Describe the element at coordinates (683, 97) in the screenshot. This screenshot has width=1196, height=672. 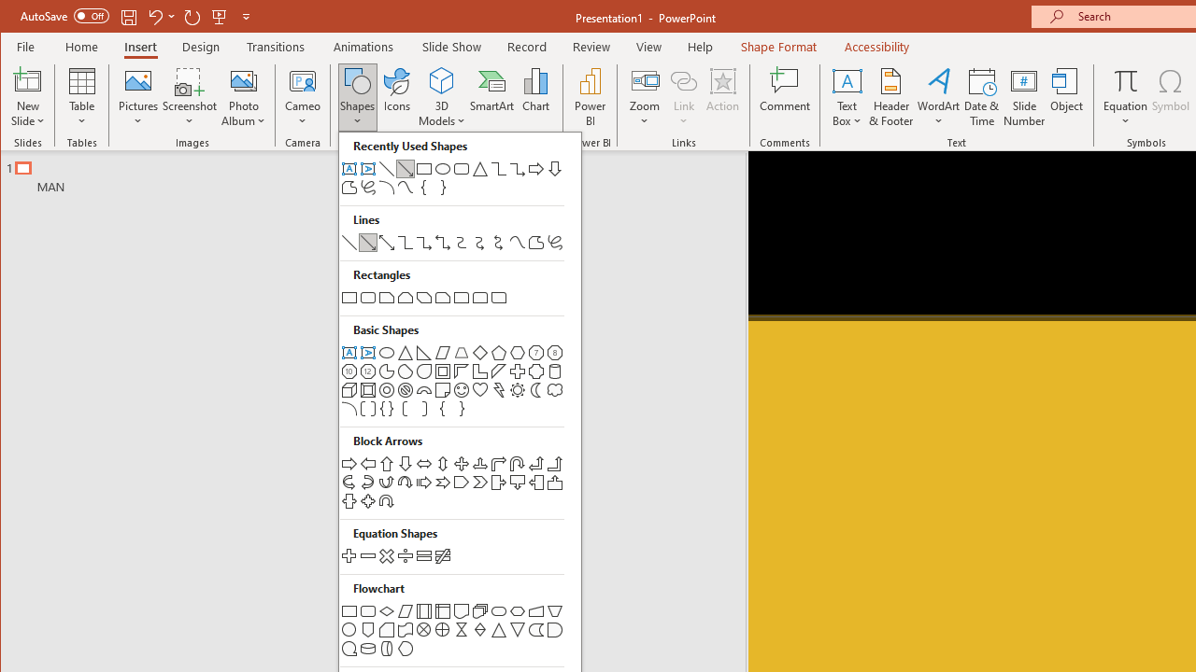
I see `Link` at that location.